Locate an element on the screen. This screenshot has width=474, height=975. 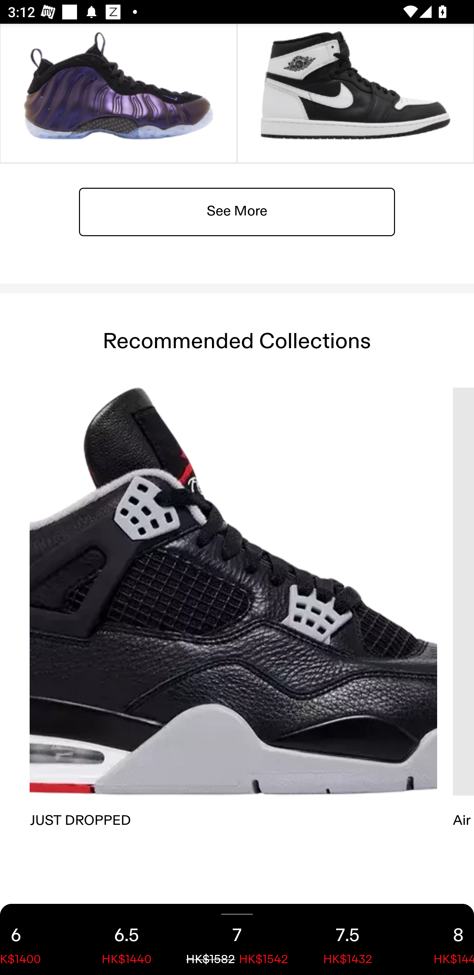
8 HK$1440 is located at coordinates (438, 939).